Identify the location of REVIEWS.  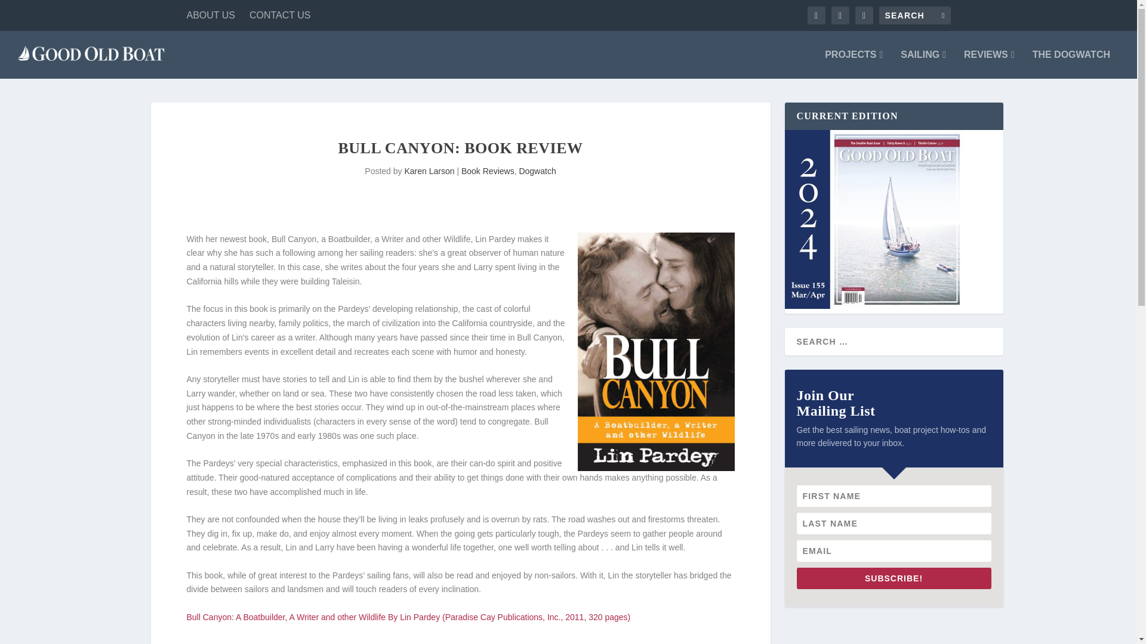
(988, 64).